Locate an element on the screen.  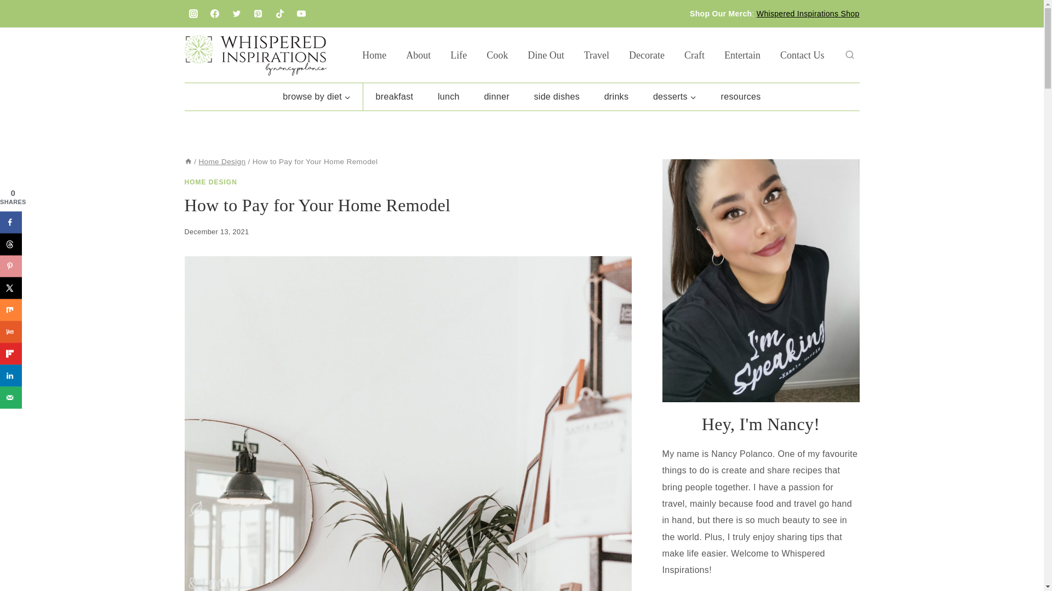
drinks is located at coordinates (616, 96).